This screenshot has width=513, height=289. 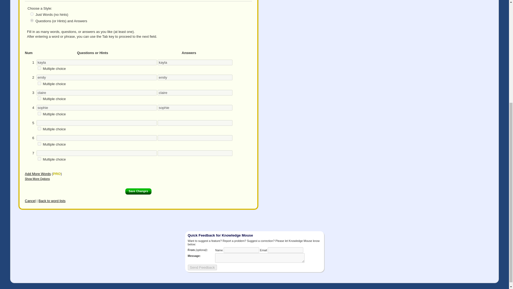 What do you see at coordinates (52, 201) in the screenshot?
I see `Back to word lists` at bounding box center [52, 201].